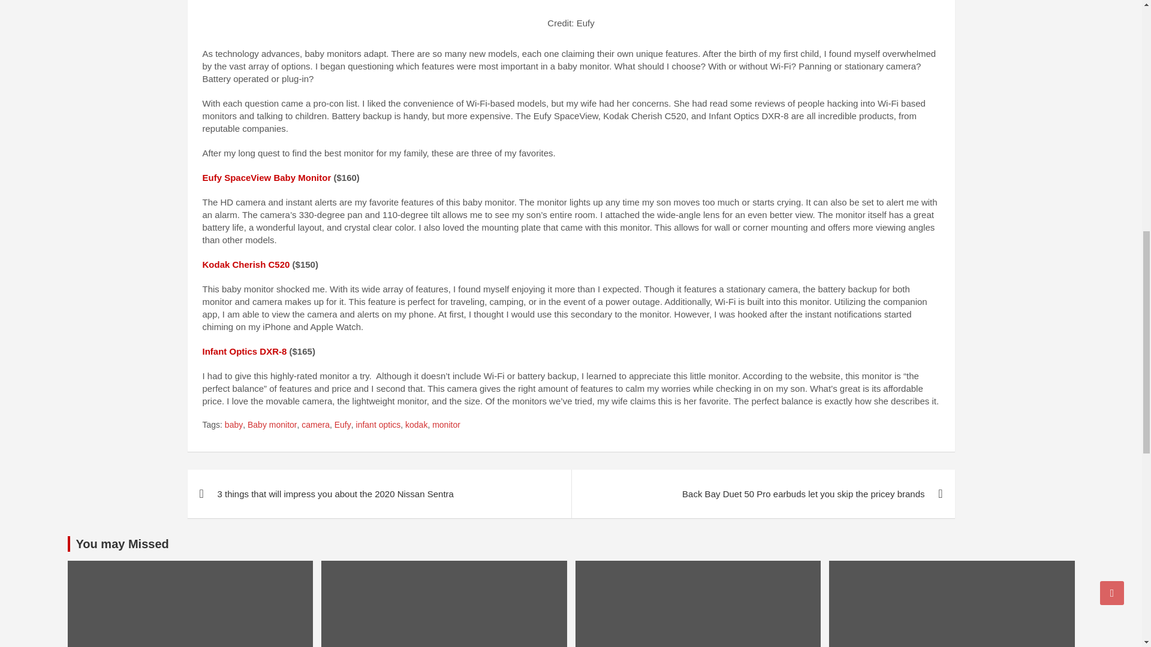 This screenshot has width=1151, height=647. Describe the element at coordinates (763, 494) in the screenshot. I see `Back Bay Duet 50 Pro earbuds let you skip the pricey brands` at that location.